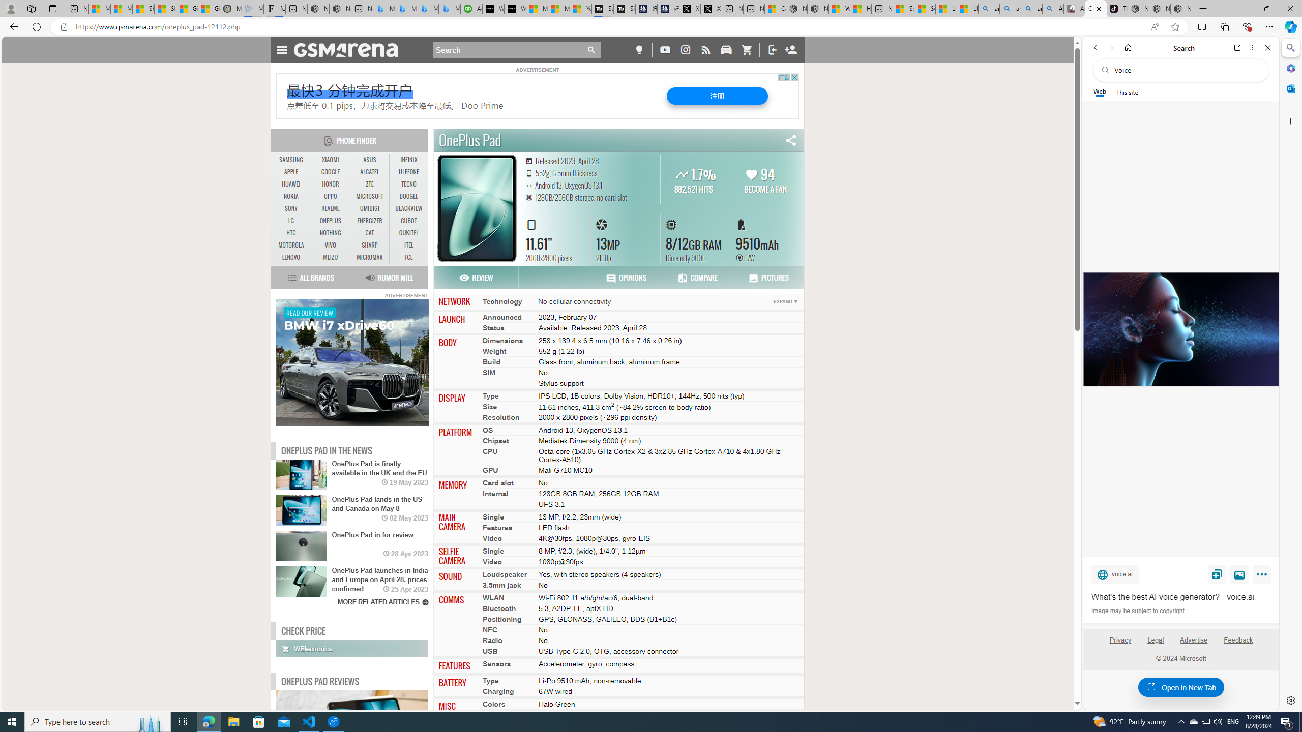  Describe the element at coordinates (505, 574) in the screenshot. I see `Loudspeaker` at that location.